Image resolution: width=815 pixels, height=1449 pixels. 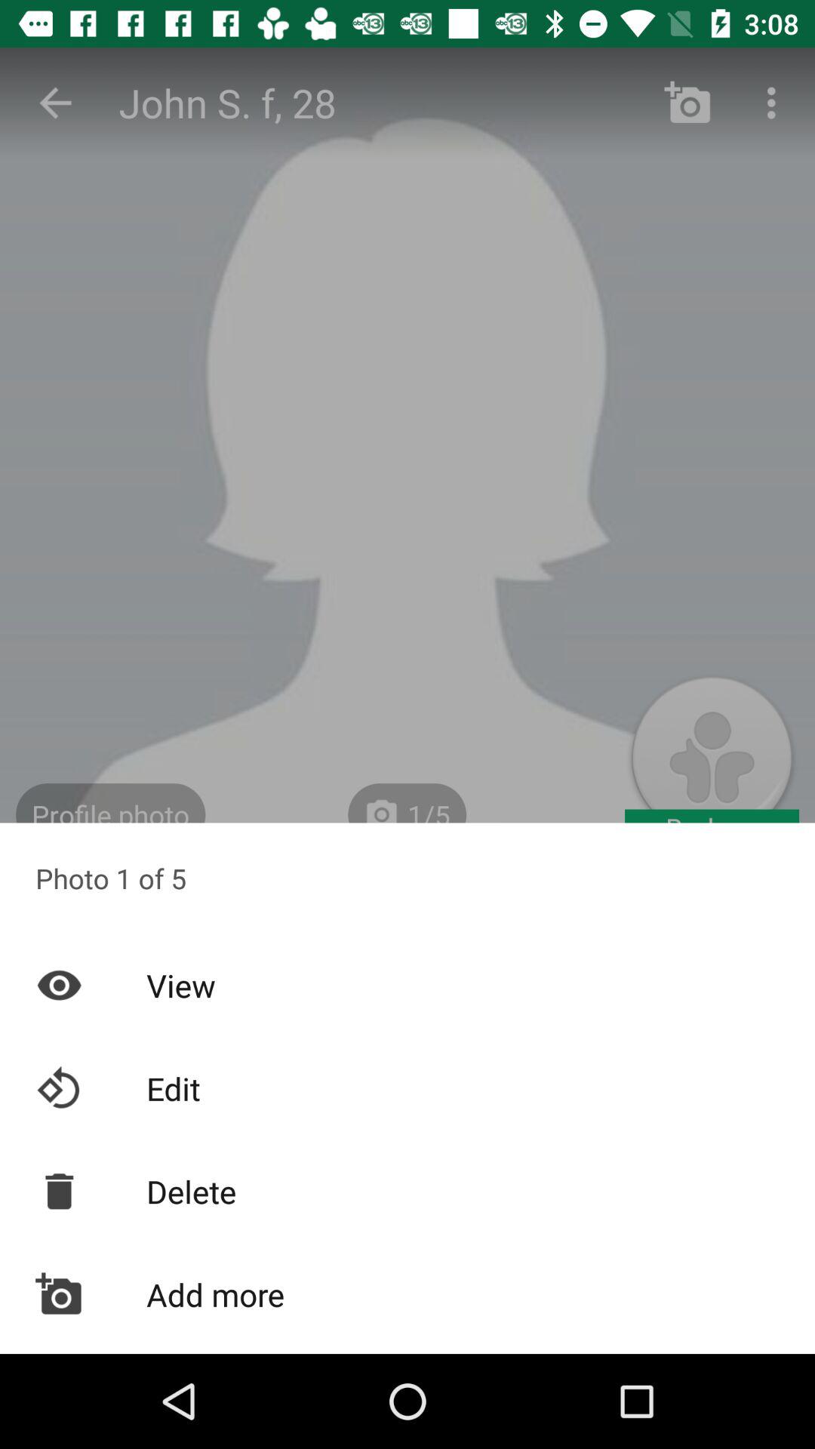 What do you see at coordinates (407, 1294) in the screenshot?
I see `swipe to the add more item` at bounding box center [407, 1294].